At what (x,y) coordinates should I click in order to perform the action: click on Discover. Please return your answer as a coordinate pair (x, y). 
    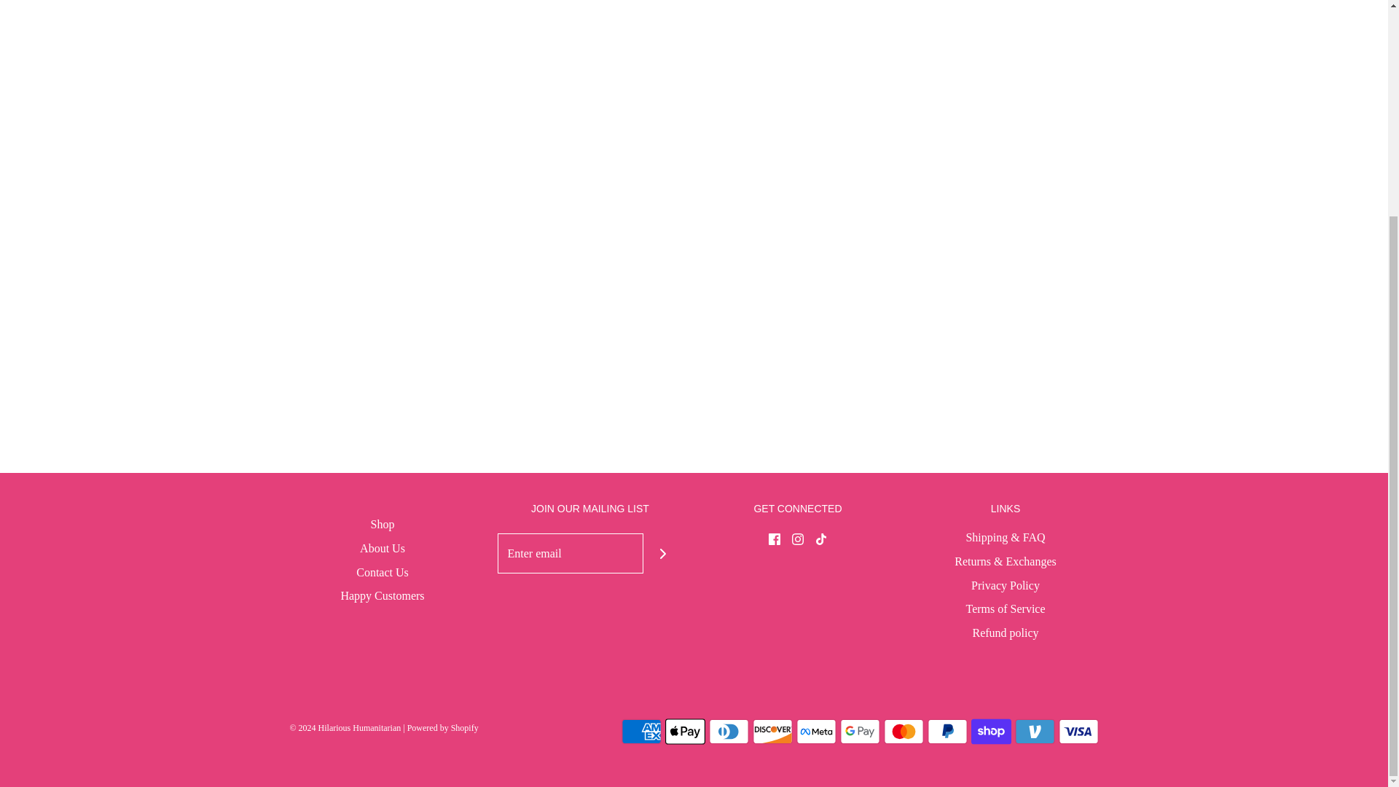
    Looking at the image, I should click on (772, 731).